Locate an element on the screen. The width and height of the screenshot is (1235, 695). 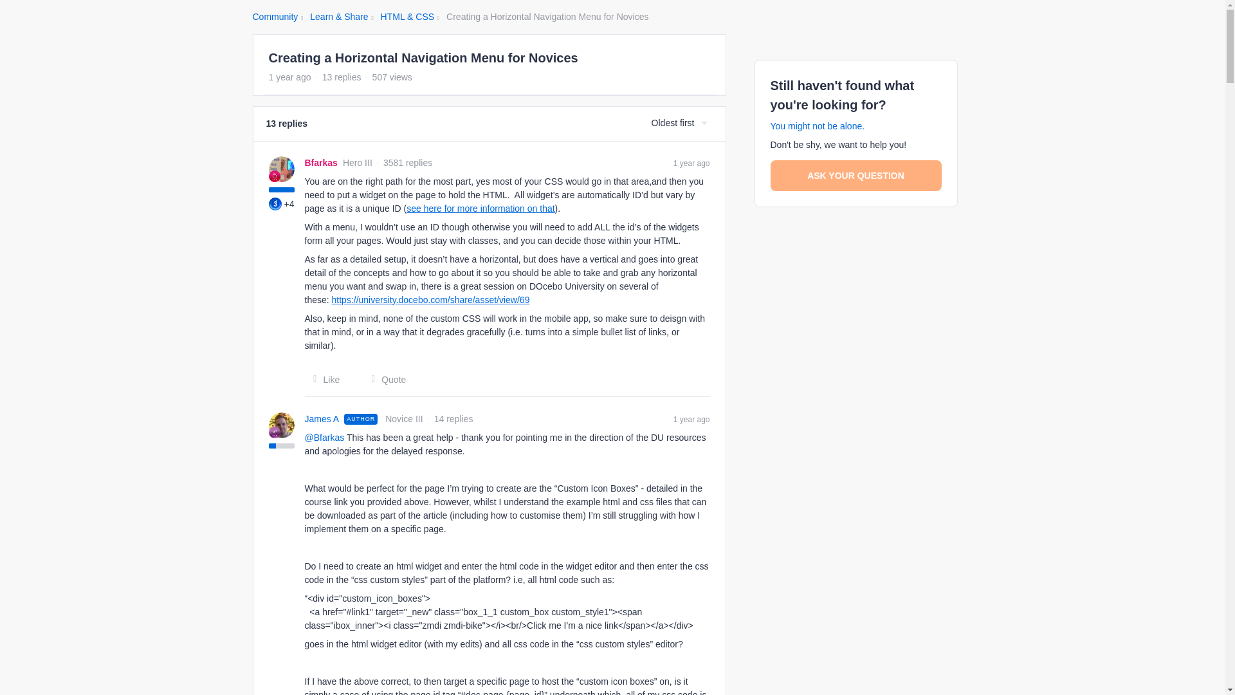
Community 3rd Birthday is located at coordinates (275, 203).